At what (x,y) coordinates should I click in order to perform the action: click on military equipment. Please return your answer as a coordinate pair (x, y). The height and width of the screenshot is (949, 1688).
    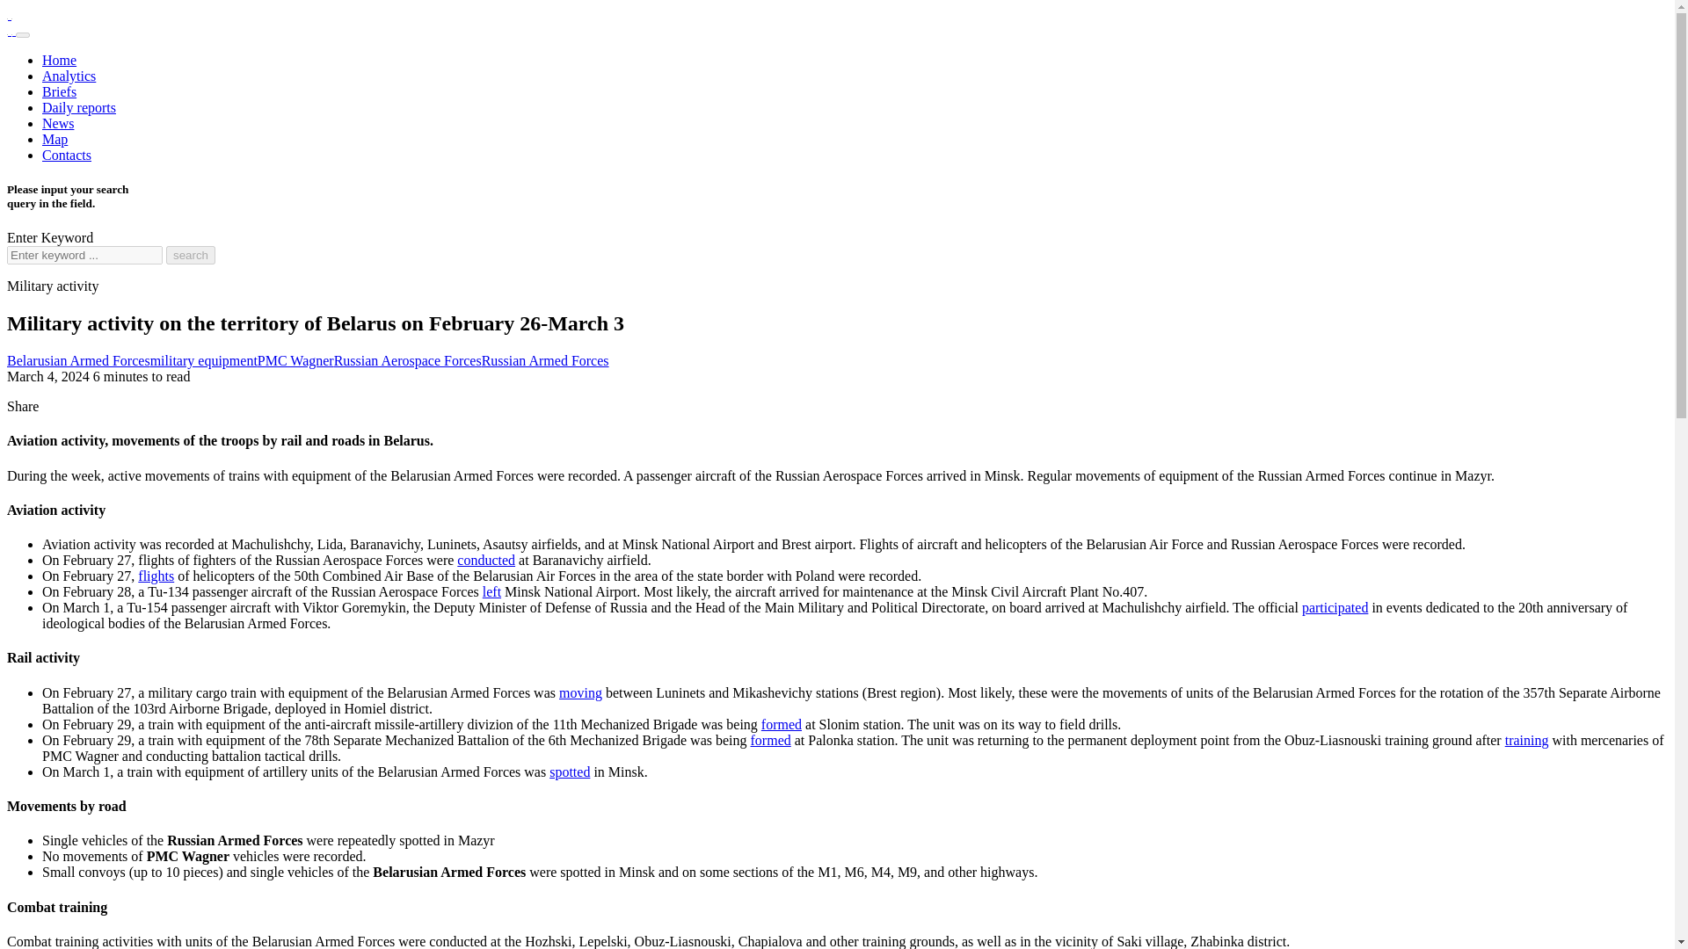
    Looking at the image, I should click on (204, 360).